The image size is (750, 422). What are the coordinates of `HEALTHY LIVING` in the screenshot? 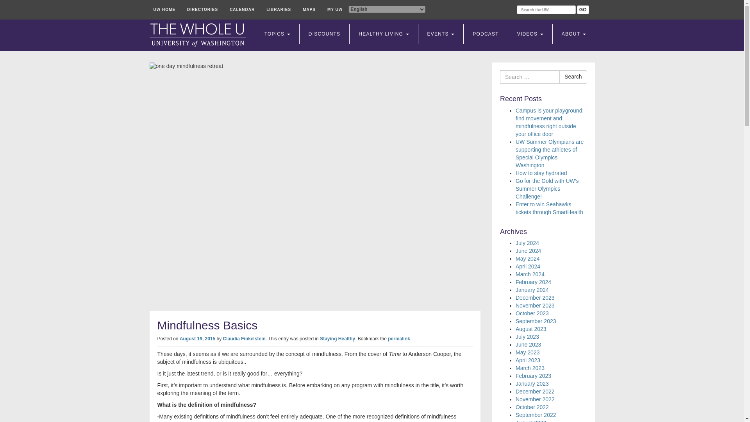 It's located at (384, 34).